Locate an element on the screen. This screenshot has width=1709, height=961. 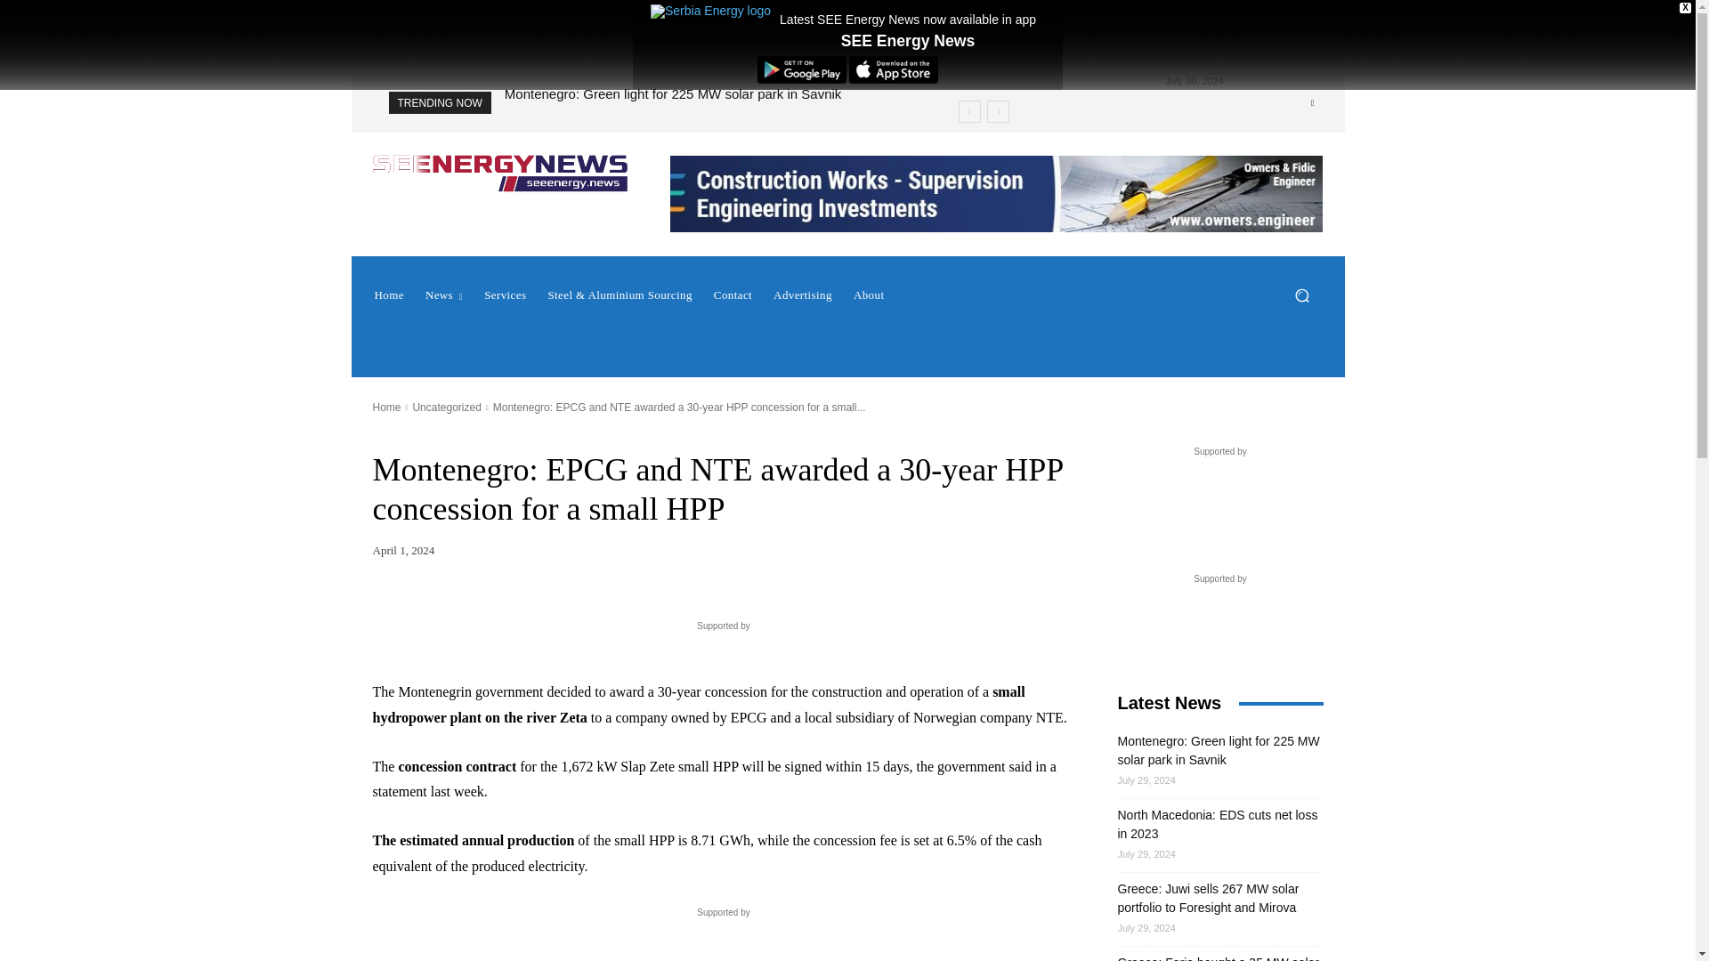
Contact is located at coordinates (732, 295).